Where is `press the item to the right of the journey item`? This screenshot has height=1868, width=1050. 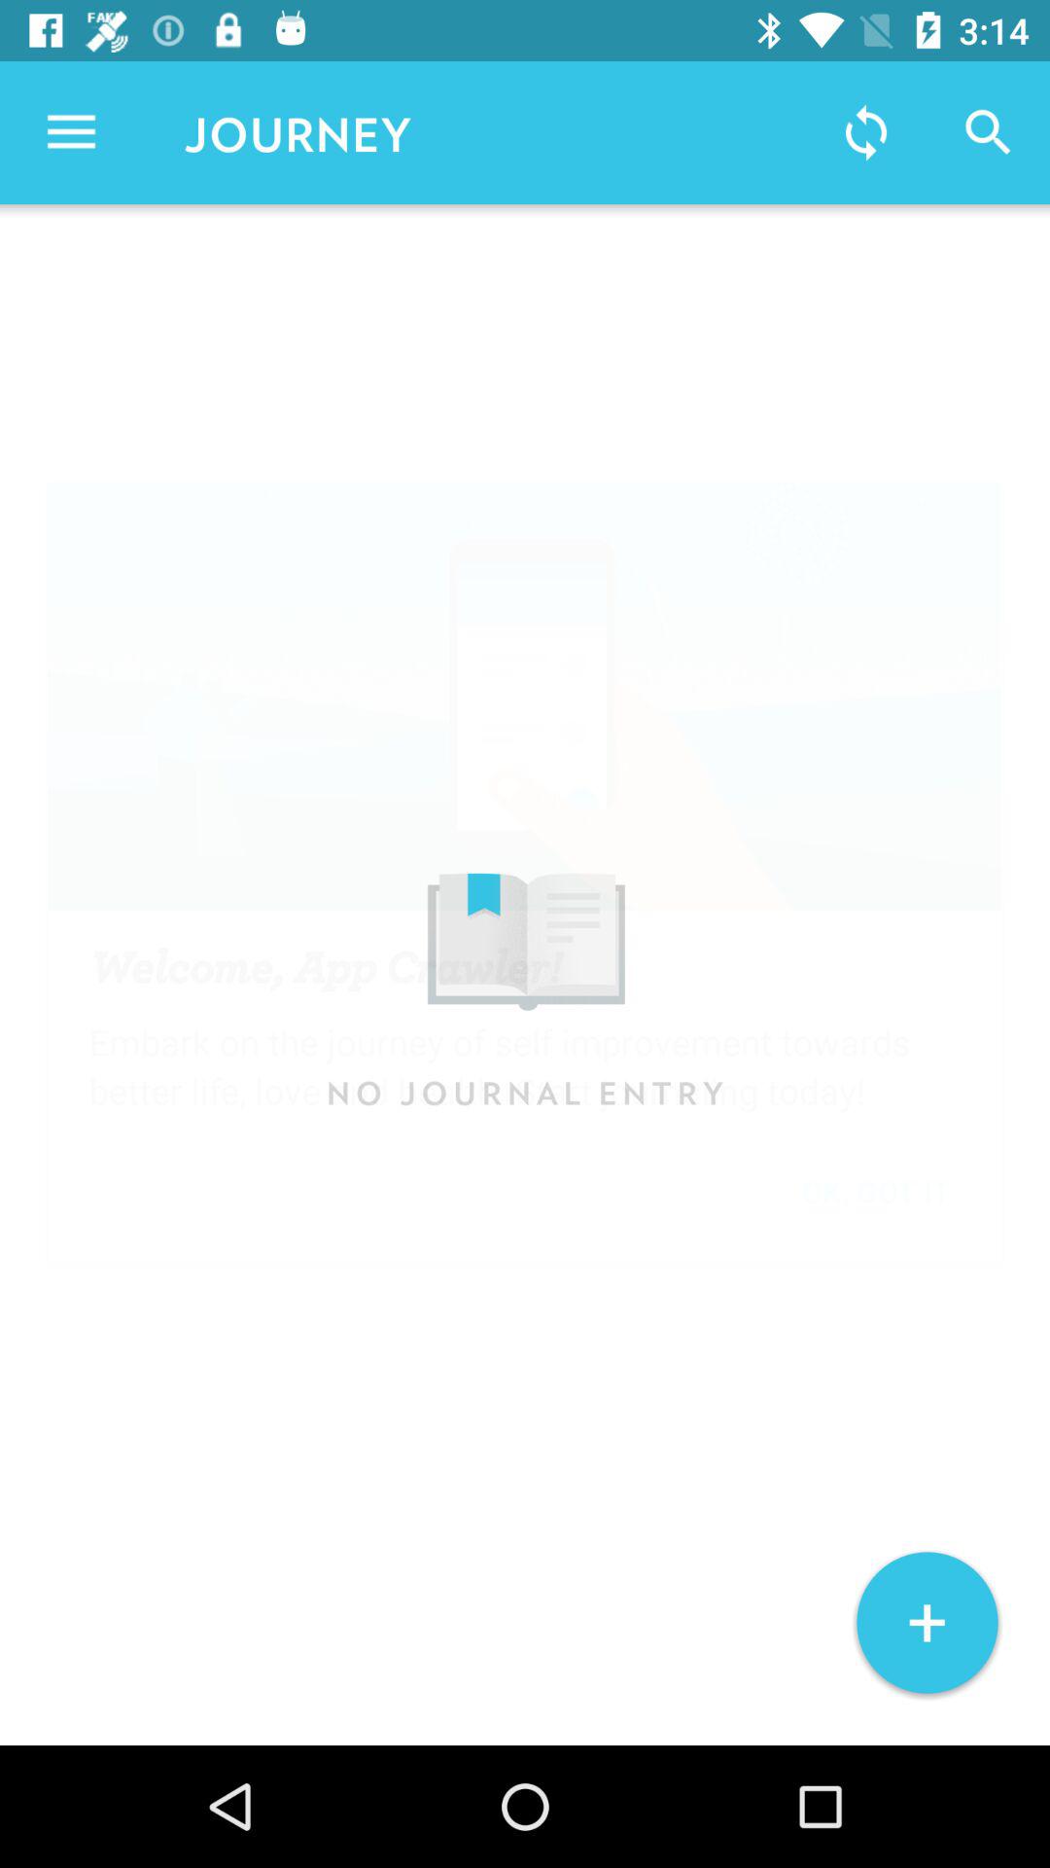
press the item to the right of the journey item is located at coordinates (865, 132).